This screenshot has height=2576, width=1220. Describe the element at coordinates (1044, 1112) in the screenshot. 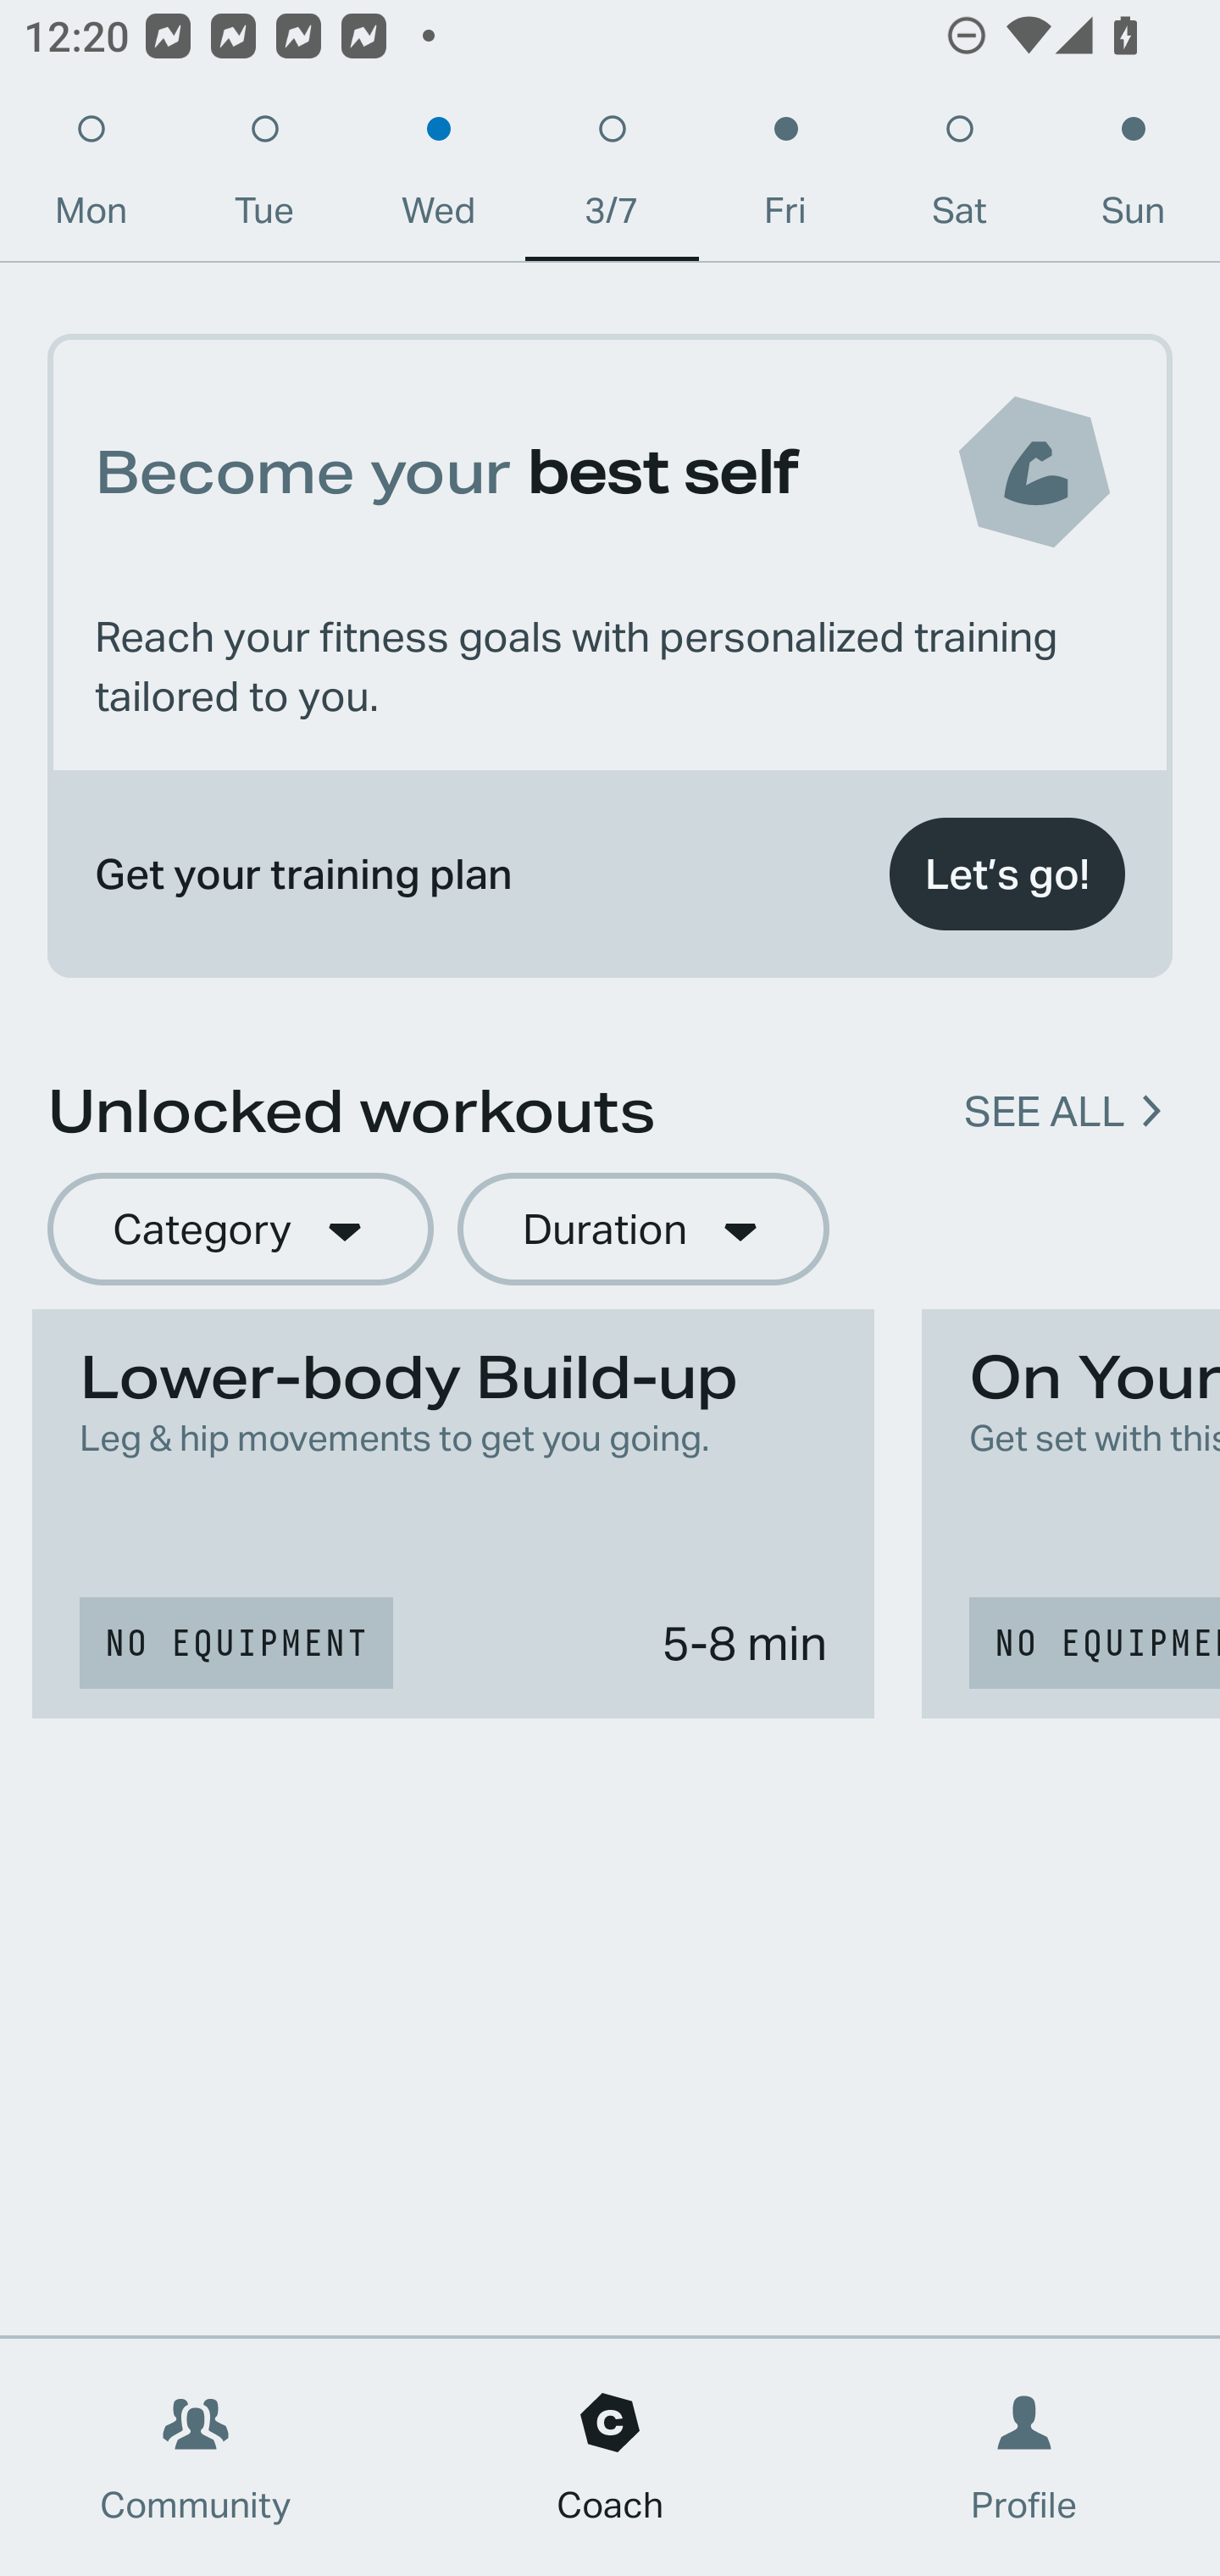

I see `SEE ALL` at that location.